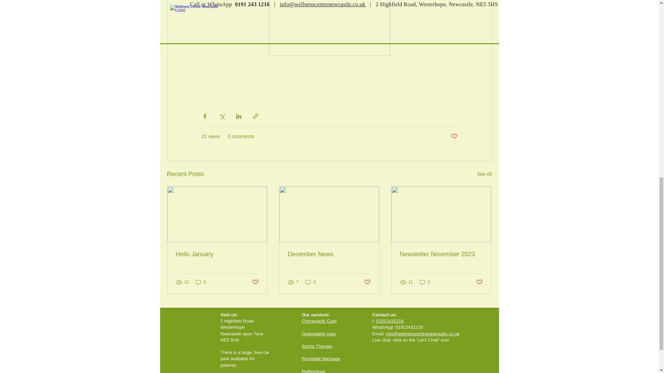  I want to click on 0, so click(311, 282).